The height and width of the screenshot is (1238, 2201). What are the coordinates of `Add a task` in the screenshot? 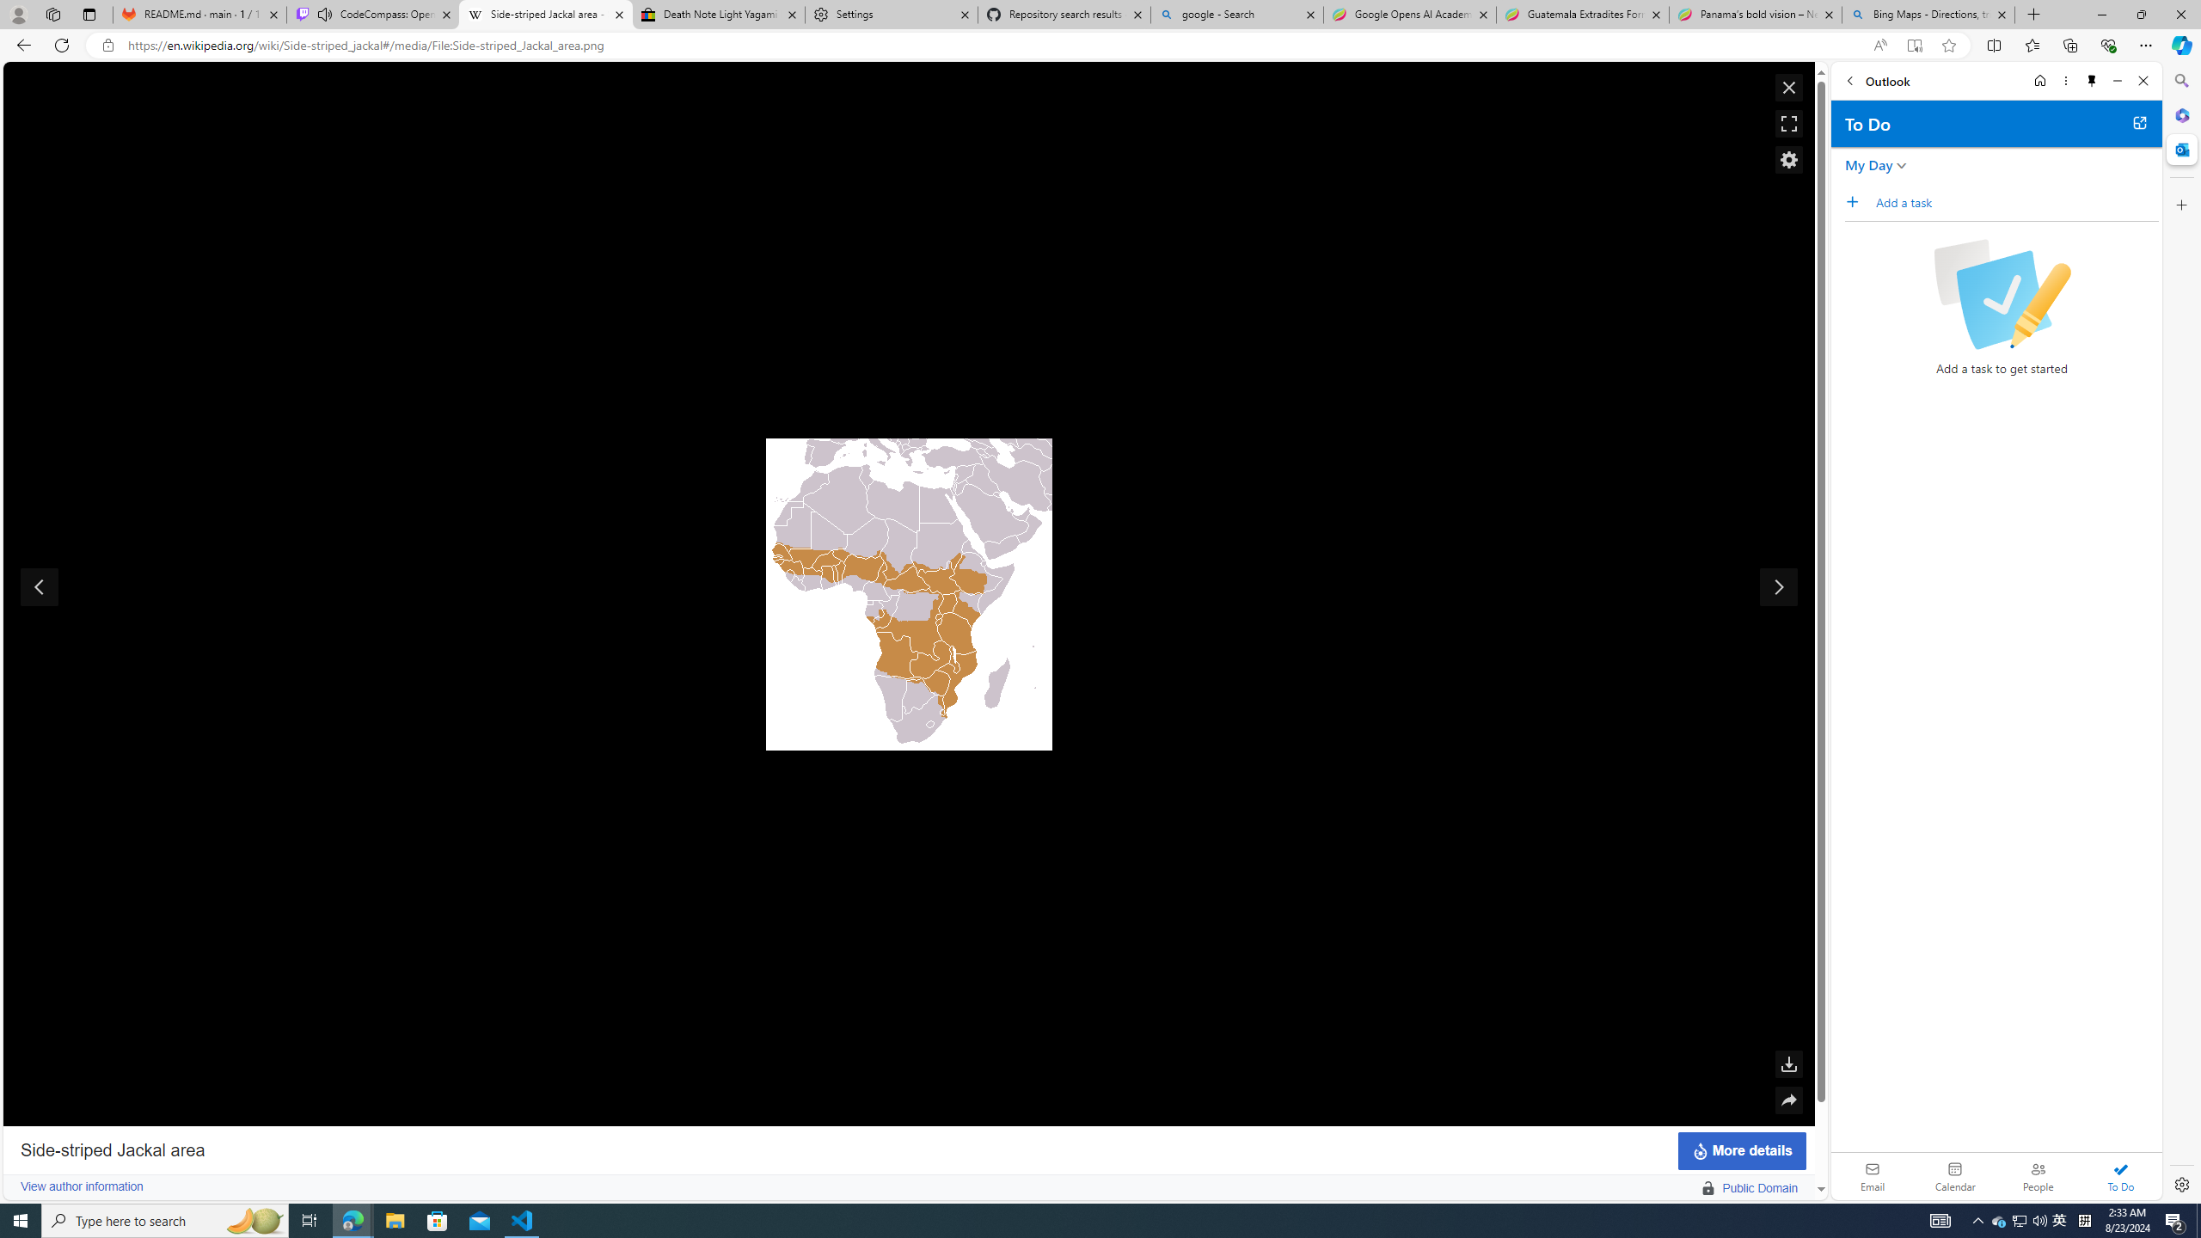 It's located at (1857, 201).